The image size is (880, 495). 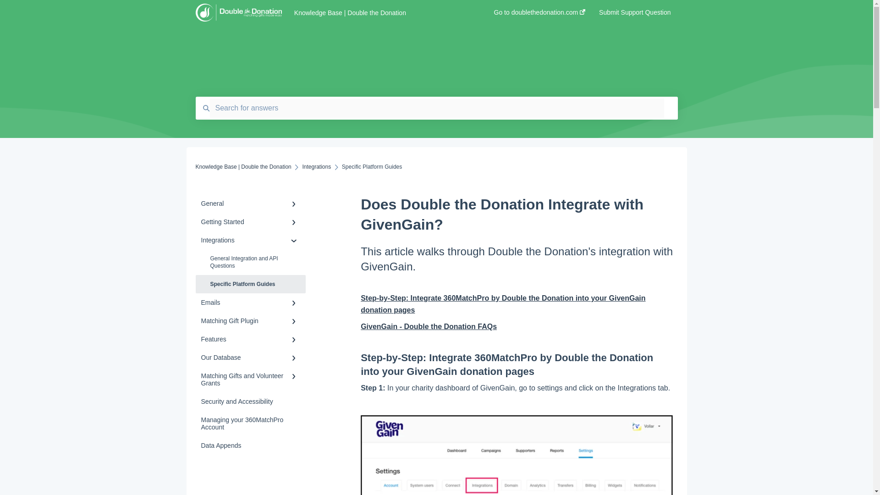 What do you see at coordinates (540, 15) in the screenshot?
I see `Go to doublethedonation.com` at bounding box center [540, 15].